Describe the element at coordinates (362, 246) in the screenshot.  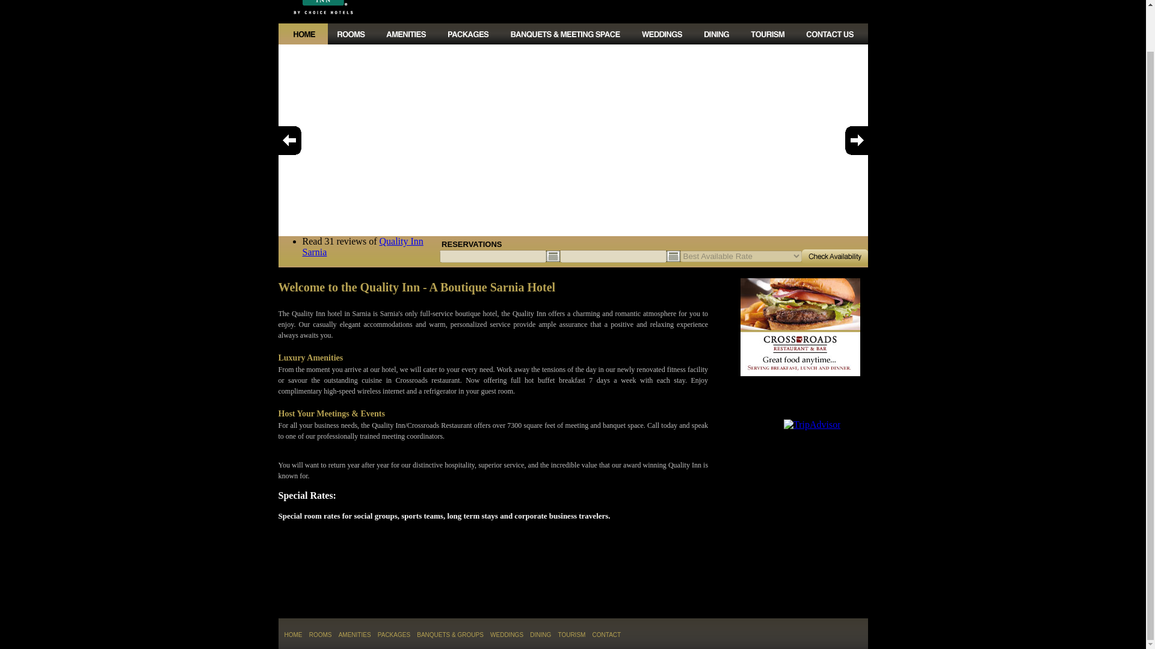
I see `Quality Inn Sarnia` at that location.